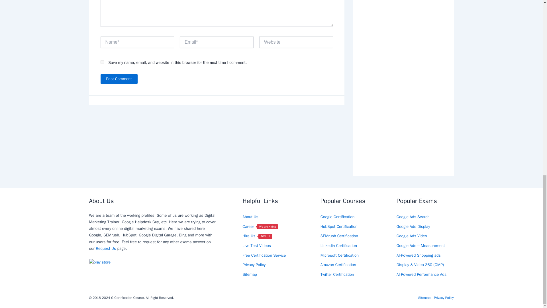  What do you see at coordinates (102, 62) in the screenshot?
I see `yes` at bounding box center [102, 62].